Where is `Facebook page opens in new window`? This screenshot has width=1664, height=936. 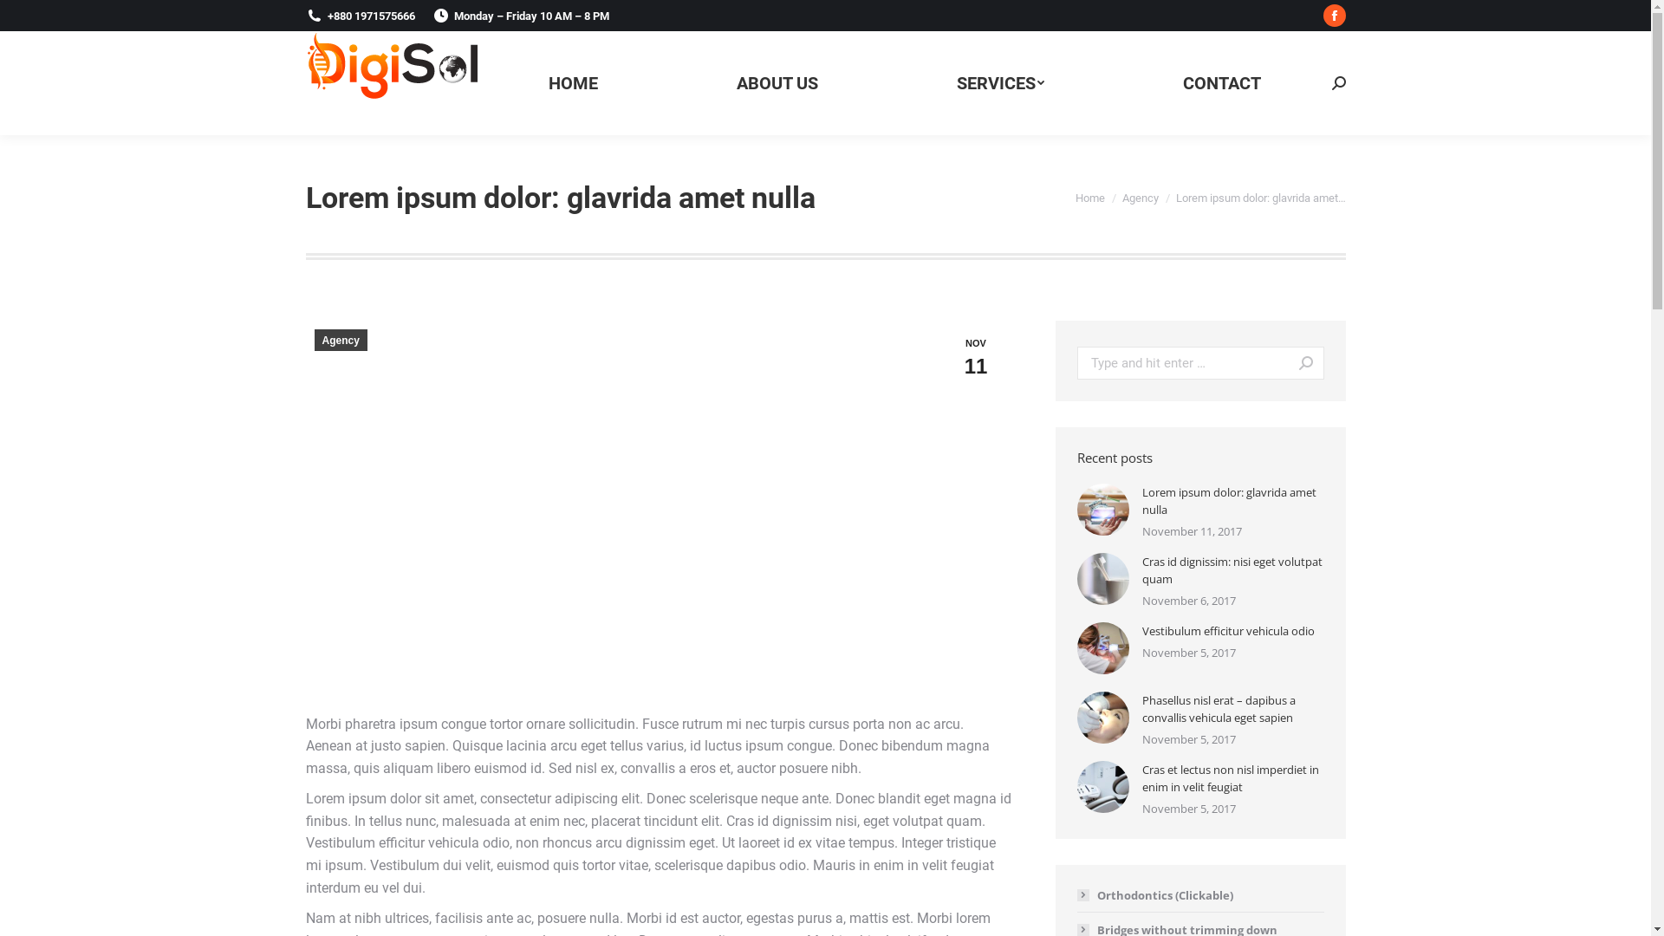
Facebook page opens in new window is located at coordinates (1334, 16).